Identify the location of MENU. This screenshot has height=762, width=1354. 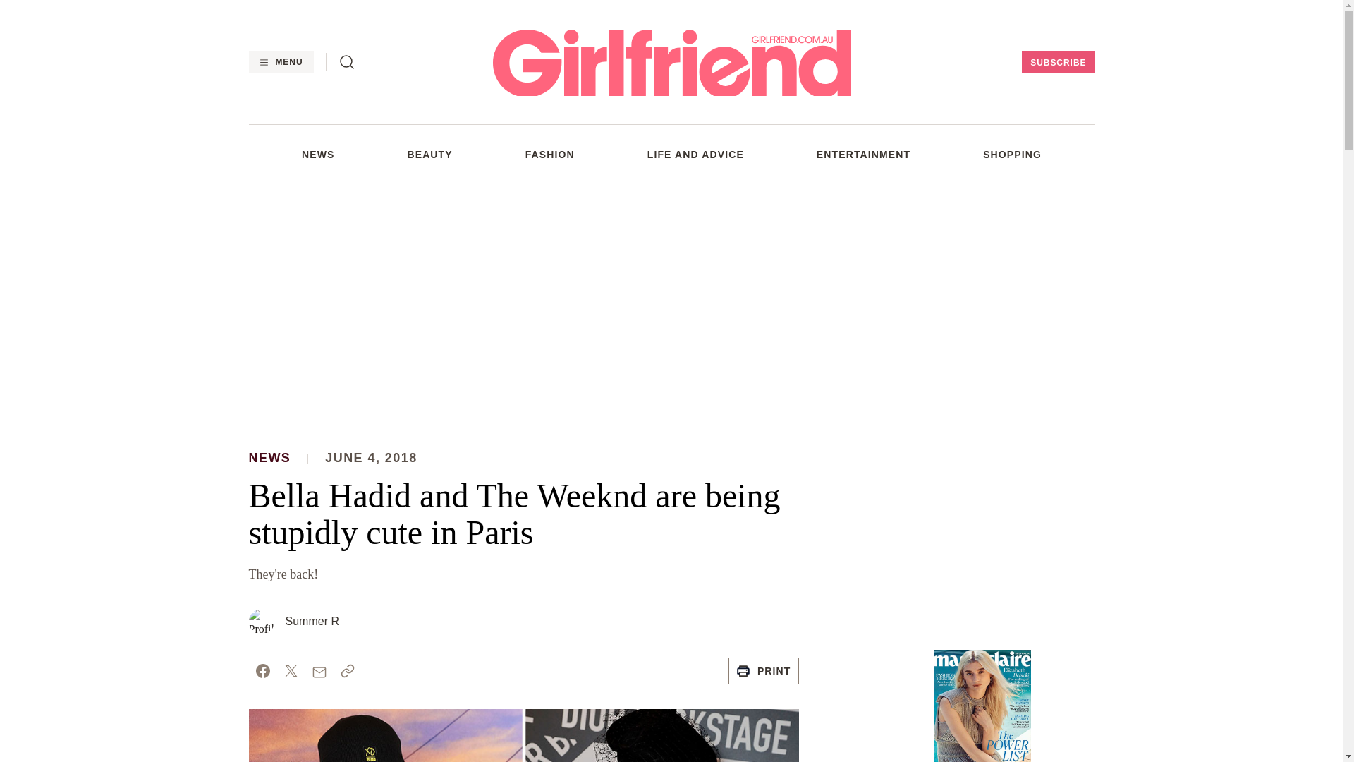
(280, 62).